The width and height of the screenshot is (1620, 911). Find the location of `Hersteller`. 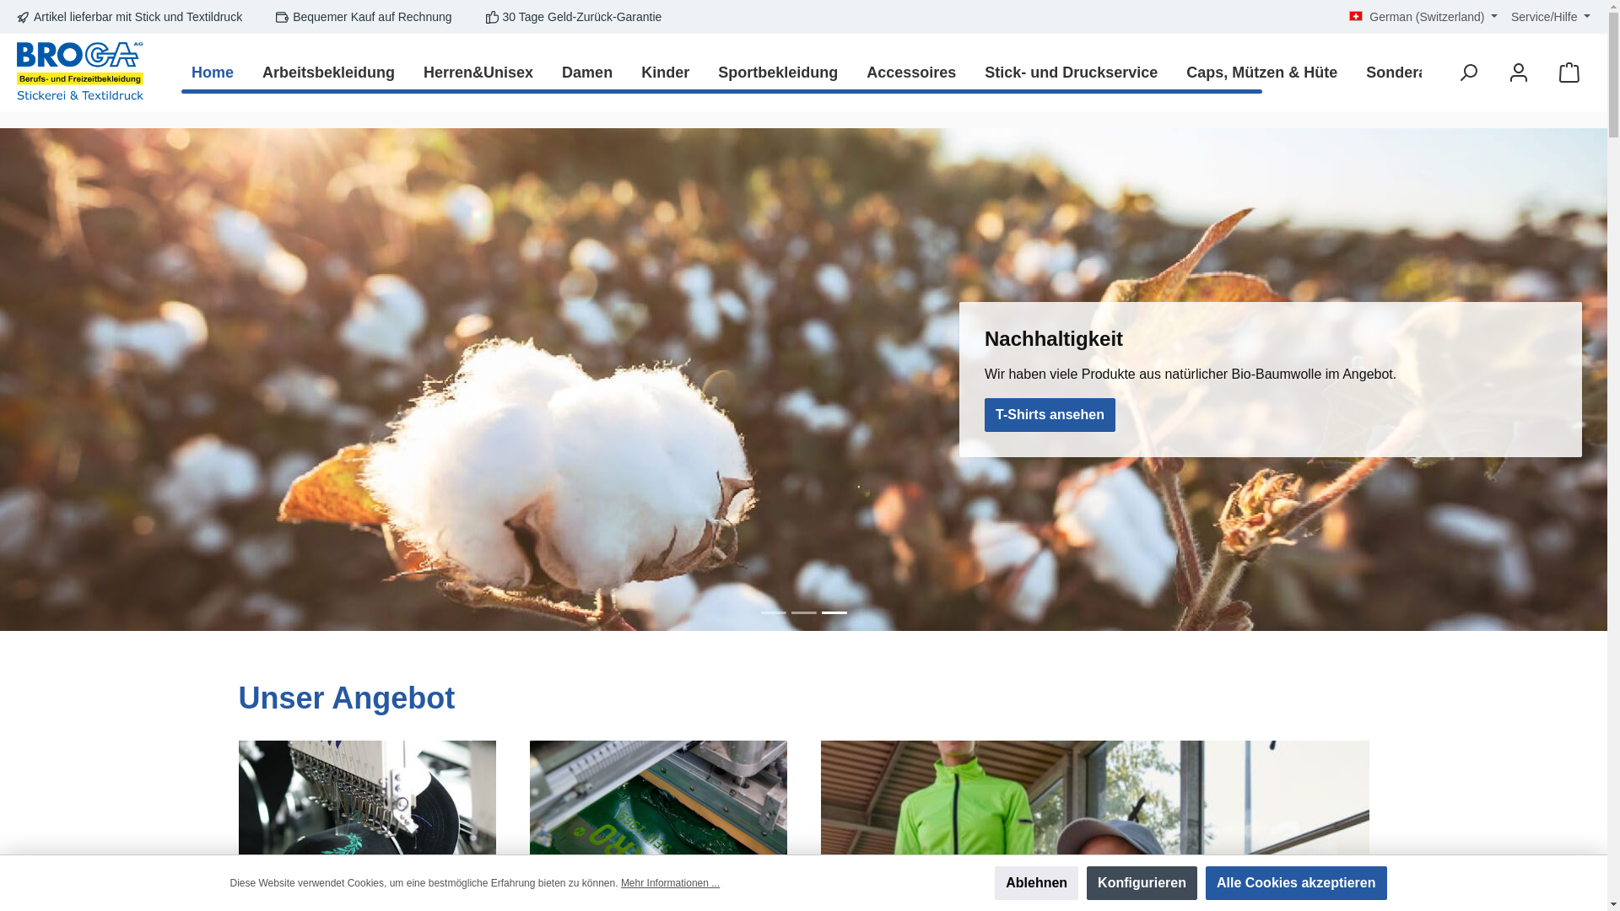

Hersteller is located at coordinates (1549, 73).